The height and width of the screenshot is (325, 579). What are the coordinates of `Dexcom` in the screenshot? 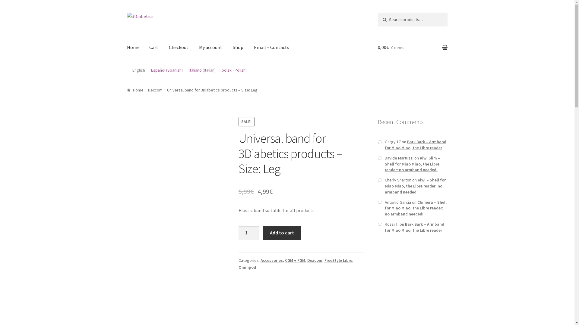 It's located at (315, 260).